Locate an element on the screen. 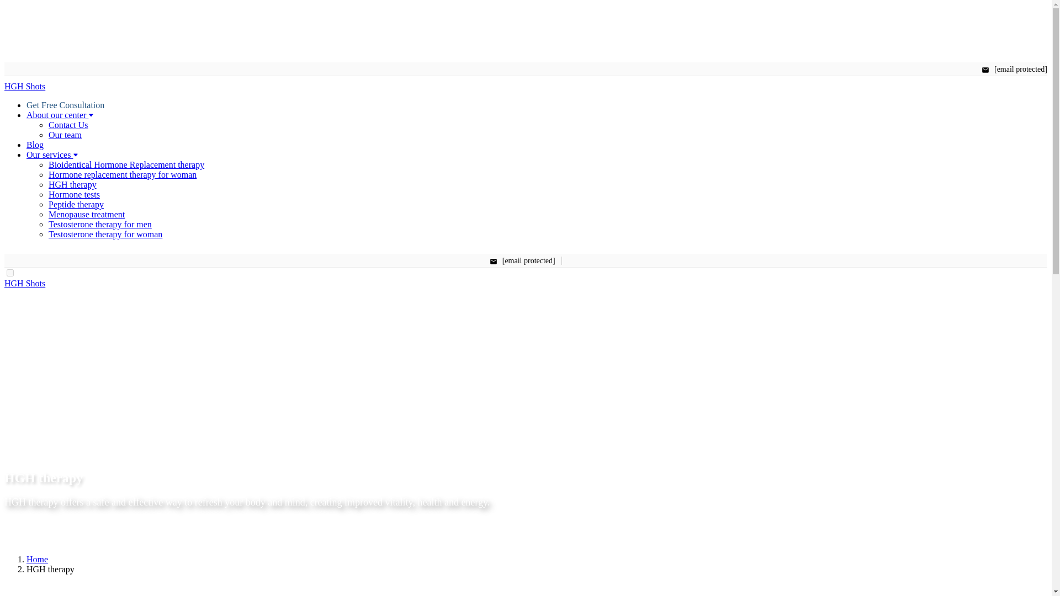 Image resolution: width=1060 pixels, height=596 pixels. on is located at coordinates (10, 273).